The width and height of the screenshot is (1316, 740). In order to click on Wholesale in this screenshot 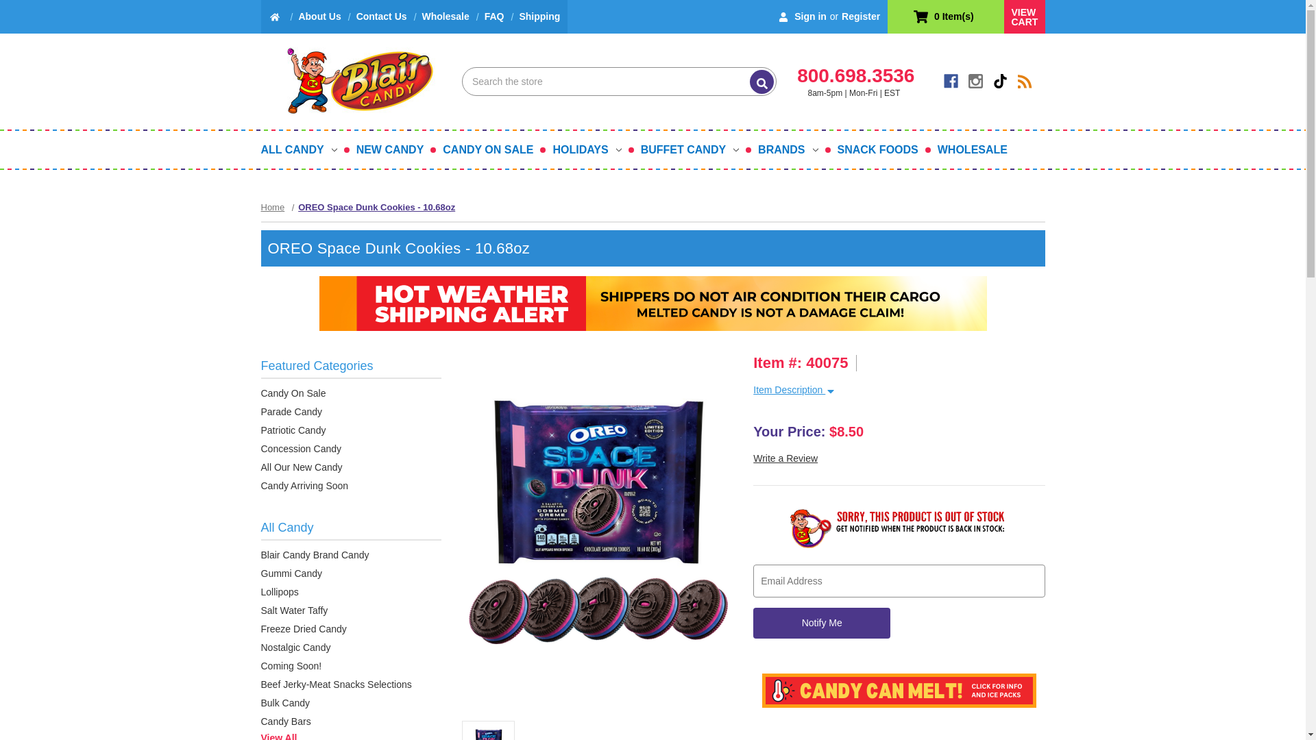, I will do `click(446, 16)`.